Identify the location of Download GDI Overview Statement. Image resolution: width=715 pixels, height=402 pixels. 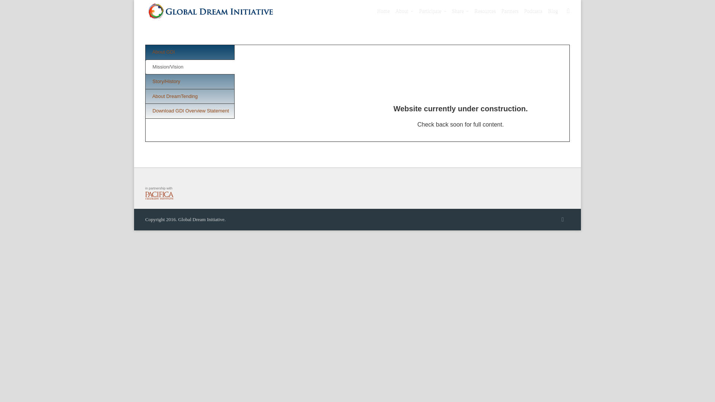
(190, 111).